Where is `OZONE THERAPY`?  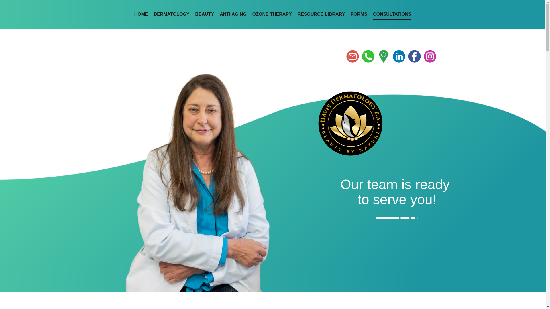
OZONE THERAPY is located at coordinates (272, 15).